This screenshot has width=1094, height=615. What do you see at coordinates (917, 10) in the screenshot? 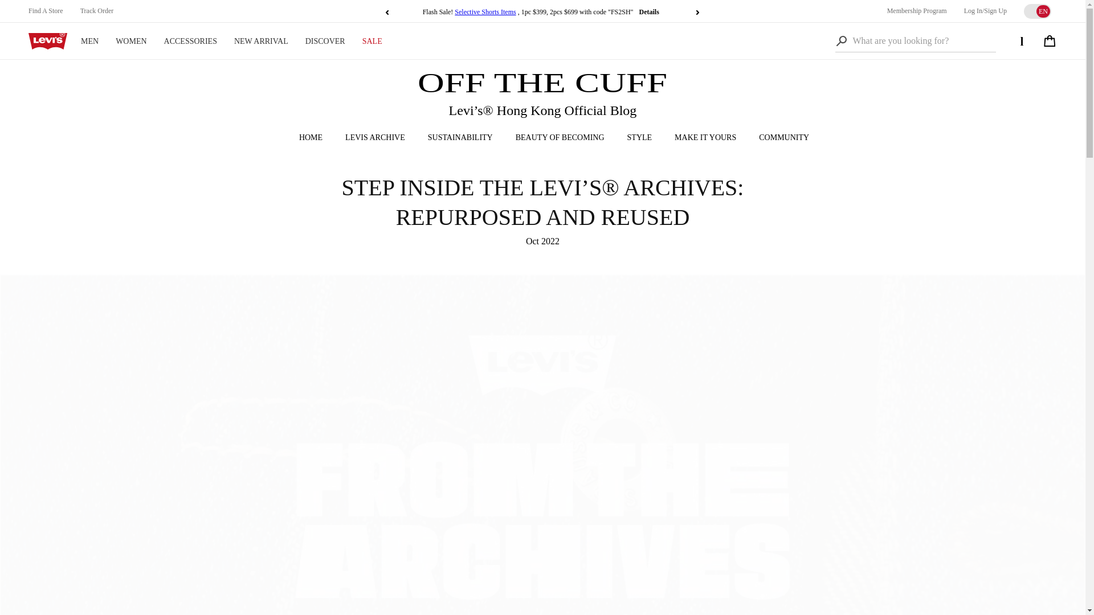
I see `Membership Program` at bounding box center [917, 10].